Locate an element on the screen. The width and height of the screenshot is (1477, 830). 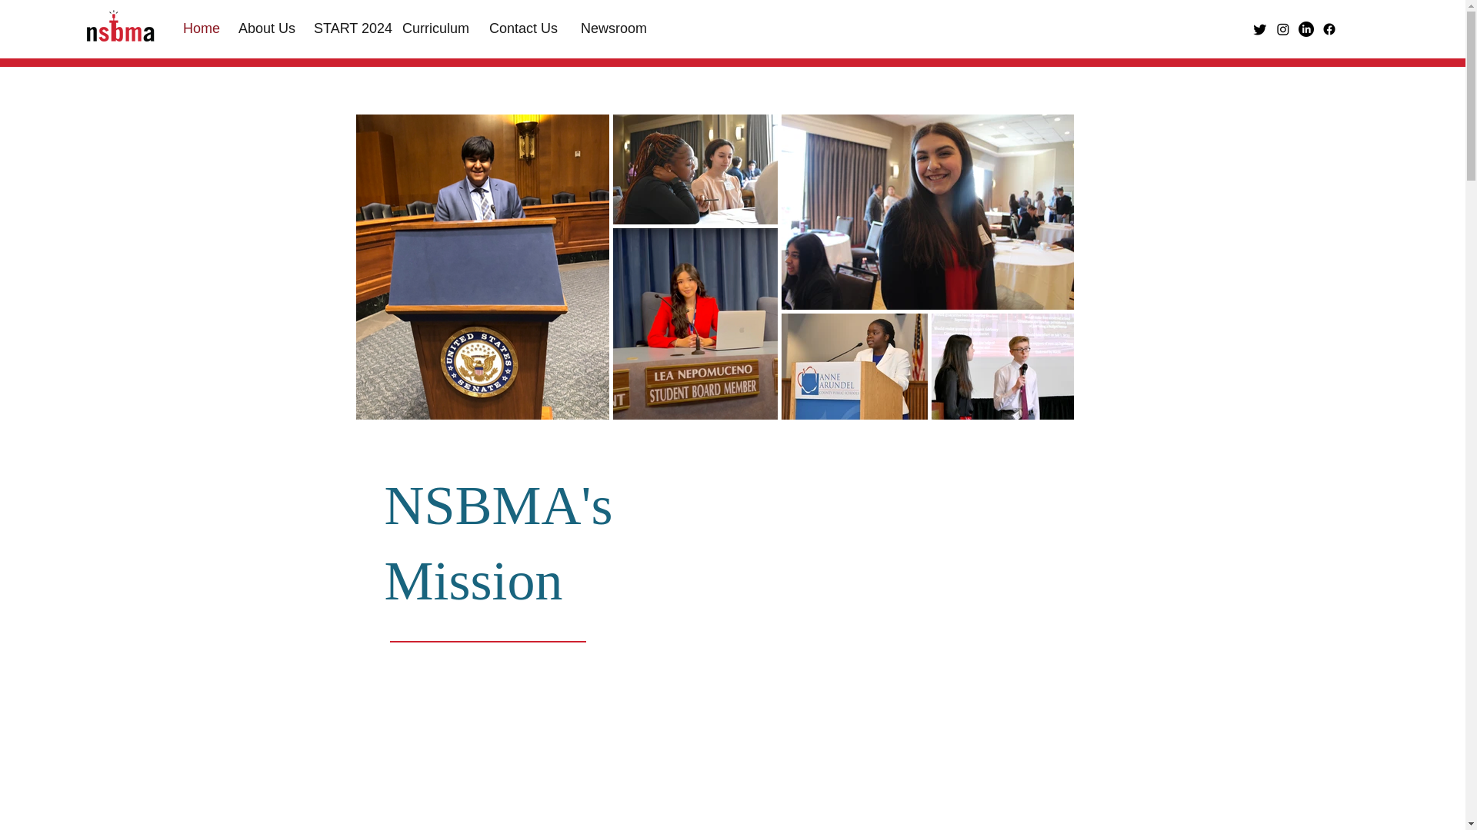
Home is located at coordinates (203, 28).